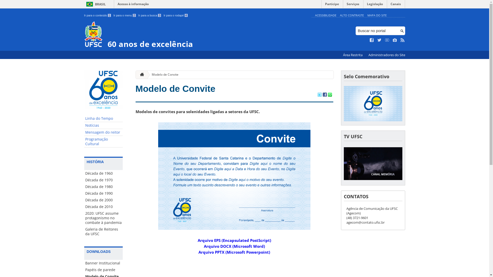 Image resolution: width=493 pixels, height=277 pixels. I want to click on Ir para o menu 2, so click(125, 15).